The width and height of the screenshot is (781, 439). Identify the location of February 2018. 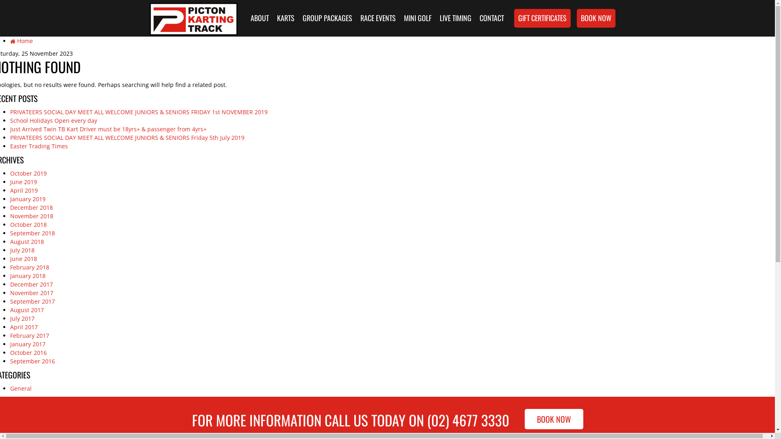
(30, 267).